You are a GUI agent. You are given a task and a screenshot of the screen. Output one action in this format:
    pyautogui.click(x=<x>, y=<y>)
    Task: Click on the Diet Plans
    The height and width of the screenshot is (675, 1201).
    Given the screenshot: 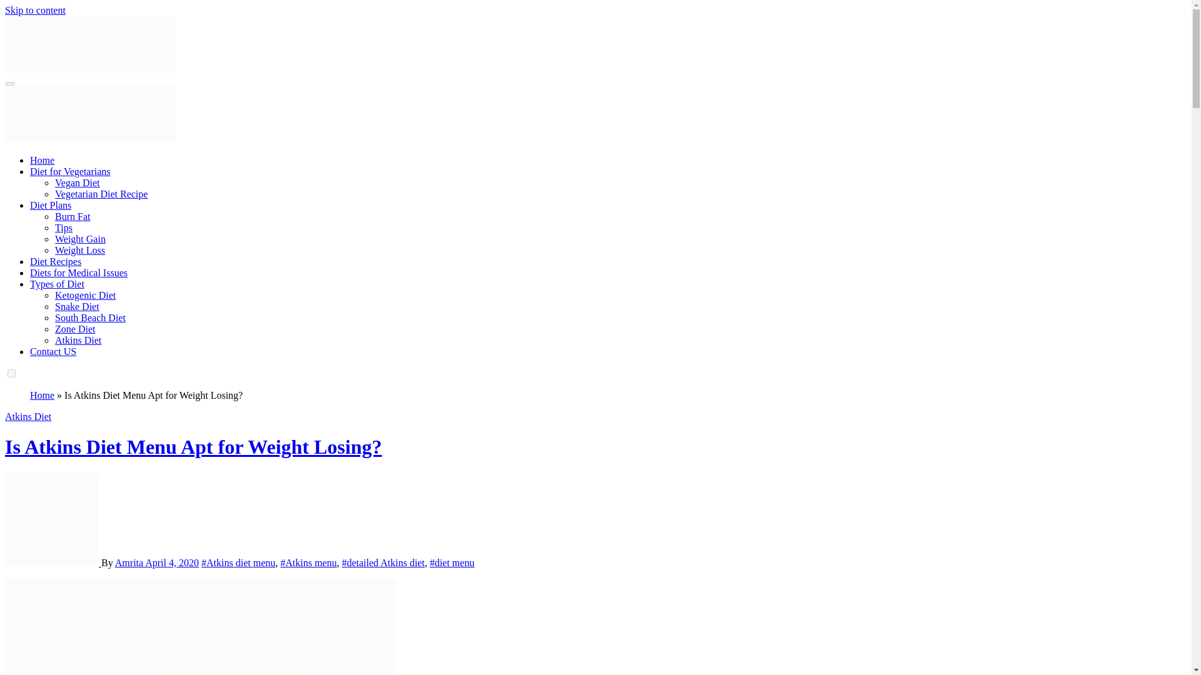 What is the action you would take?
    pyautogui.click(x=50, y=205)
    